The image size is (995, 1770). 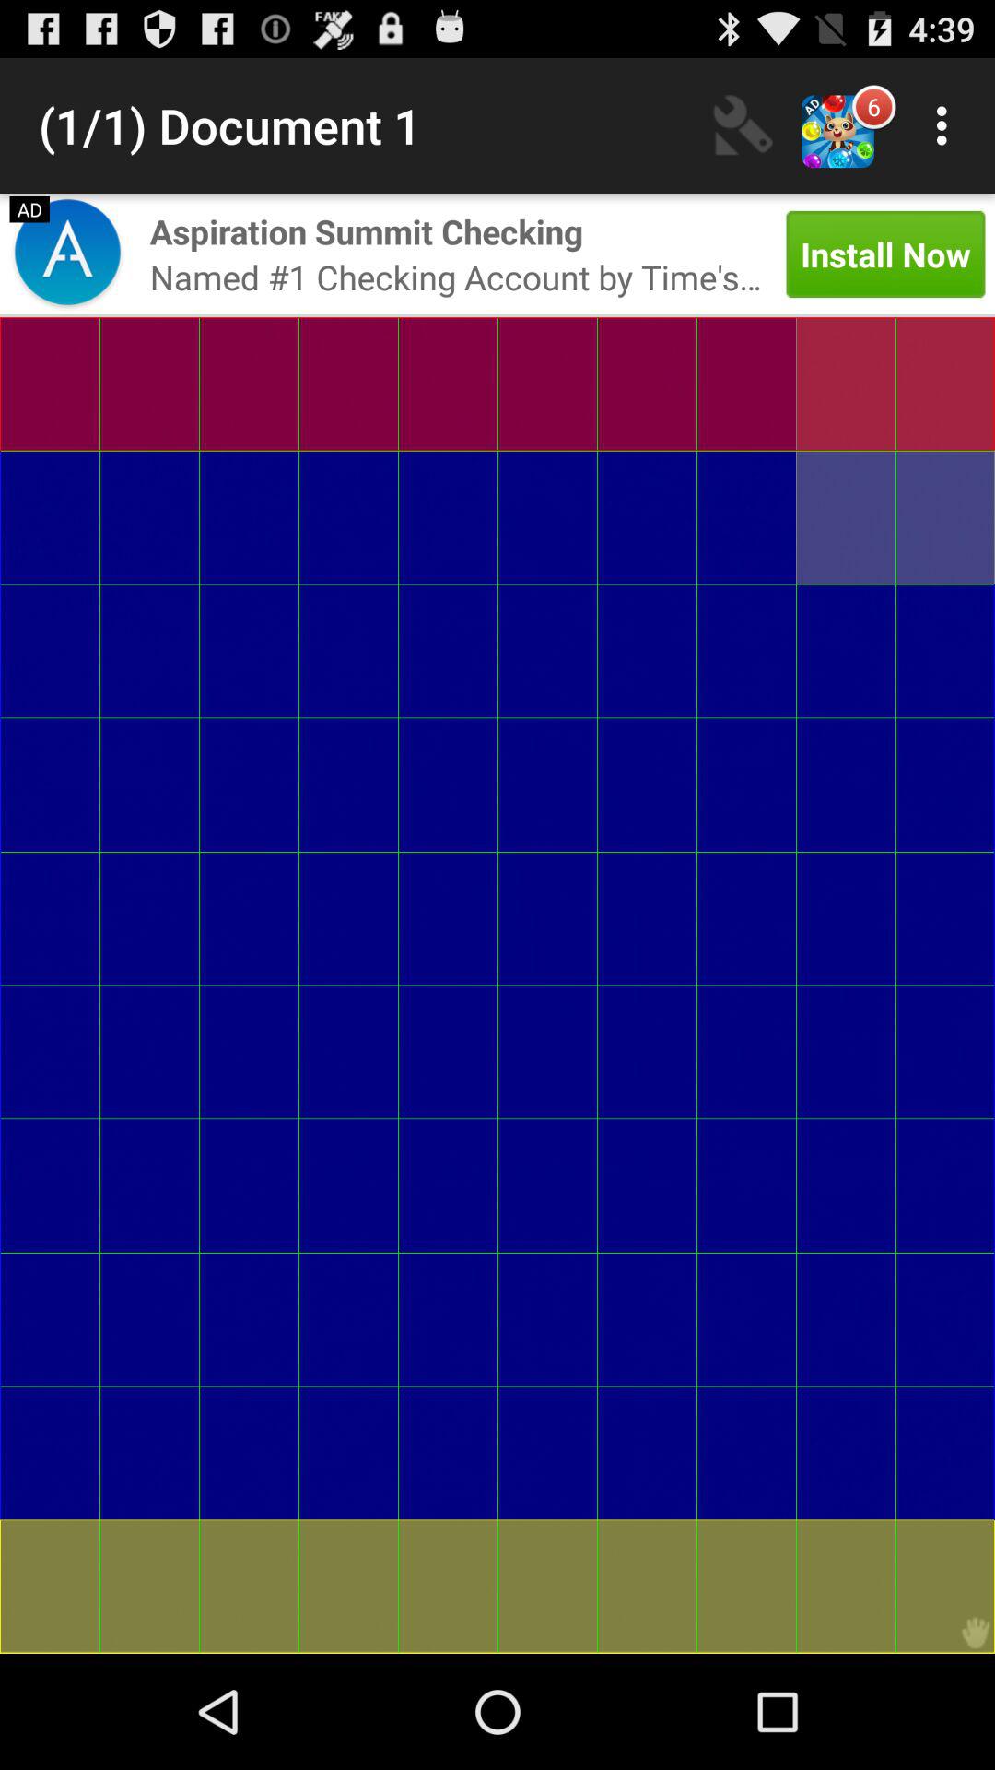 What do you see at coordinates (67, 254) in the screenshot?
I see `turn on item to the left of the aspiration summit checking item` at bounding box center [67, 254].